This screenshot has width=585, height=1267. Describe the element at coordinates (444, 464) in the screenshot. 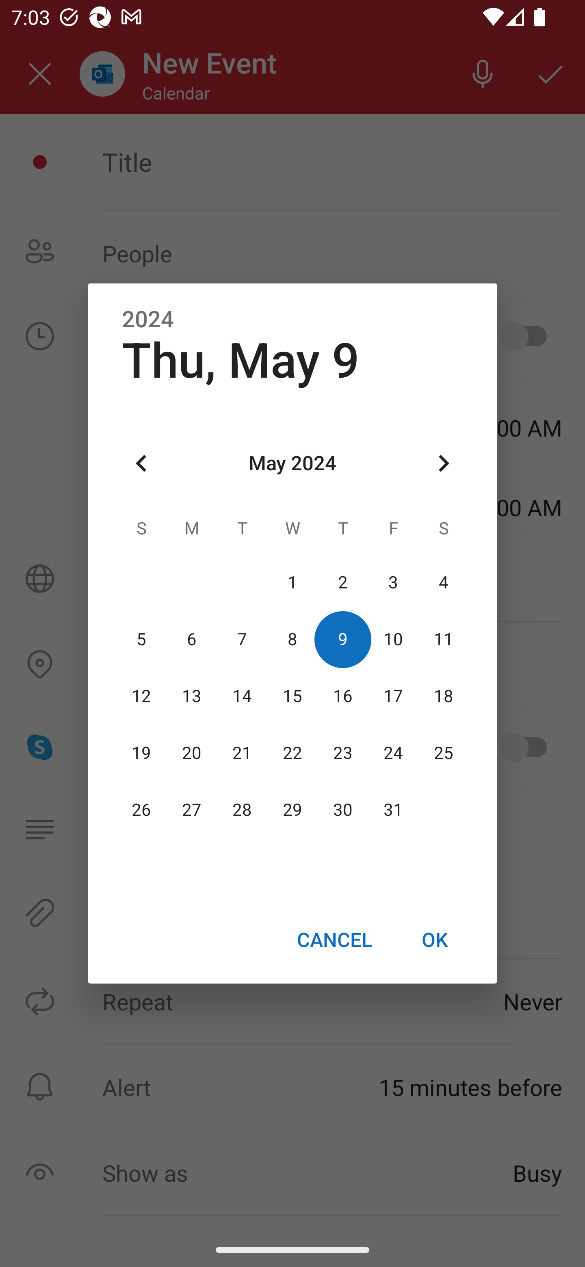

I see `Next month` at that location.